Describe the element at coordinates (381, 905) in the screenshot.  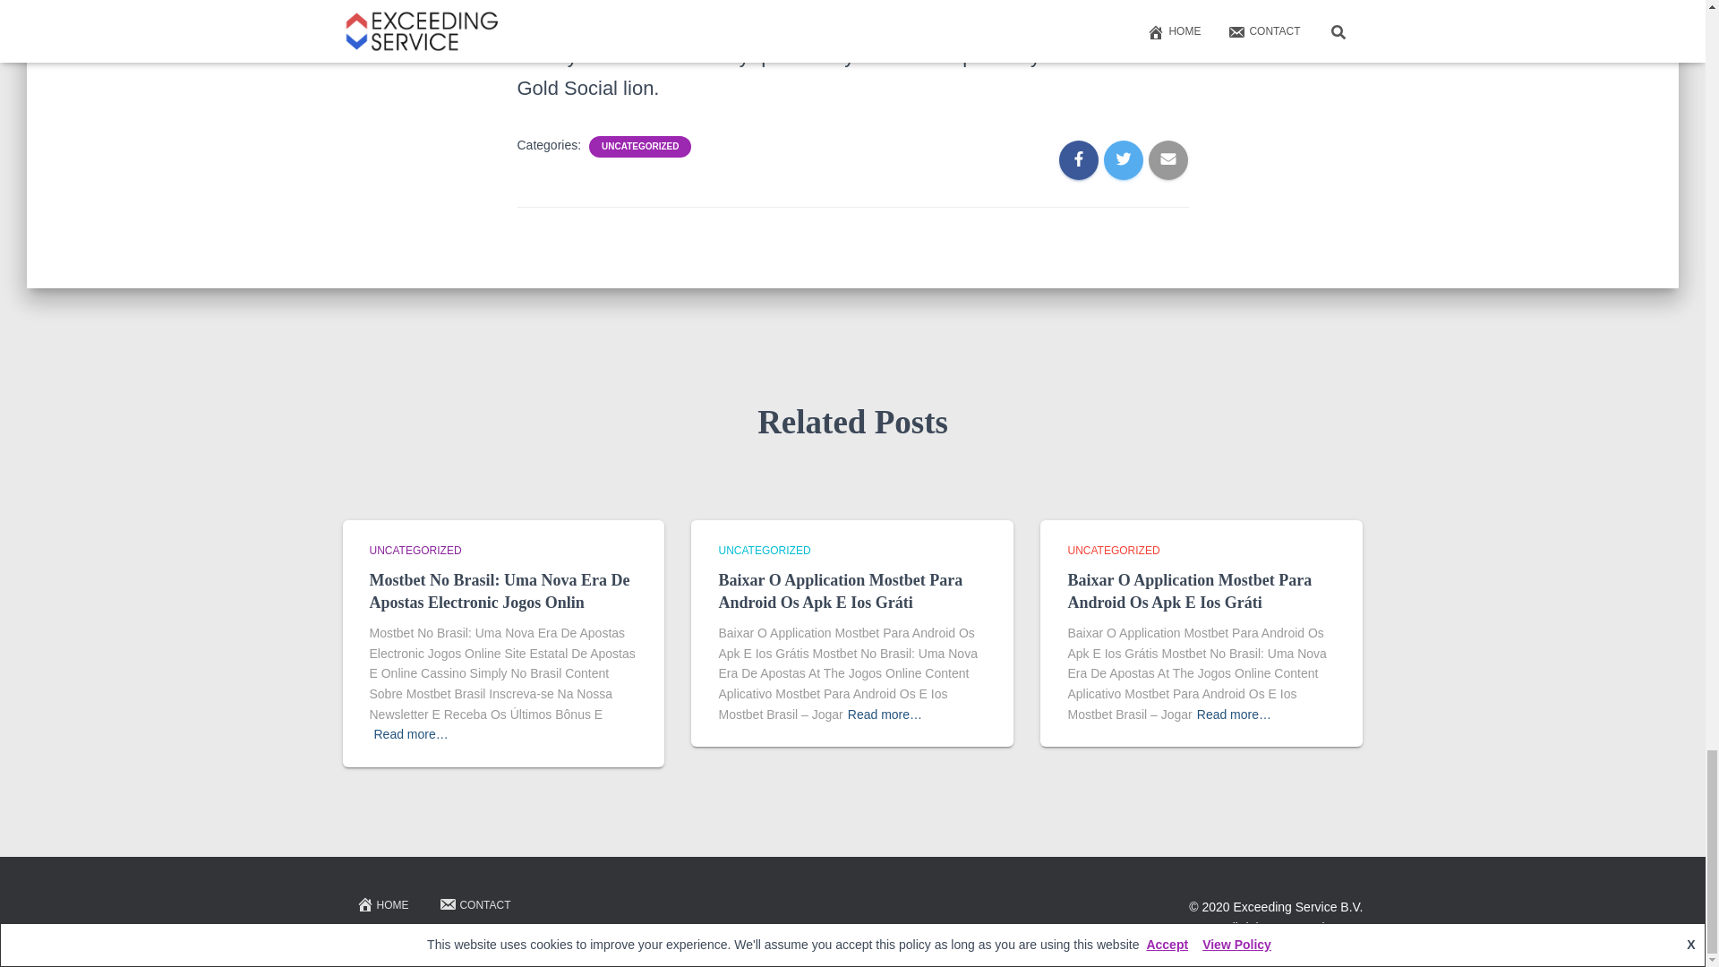
I see `HOME` at that location.